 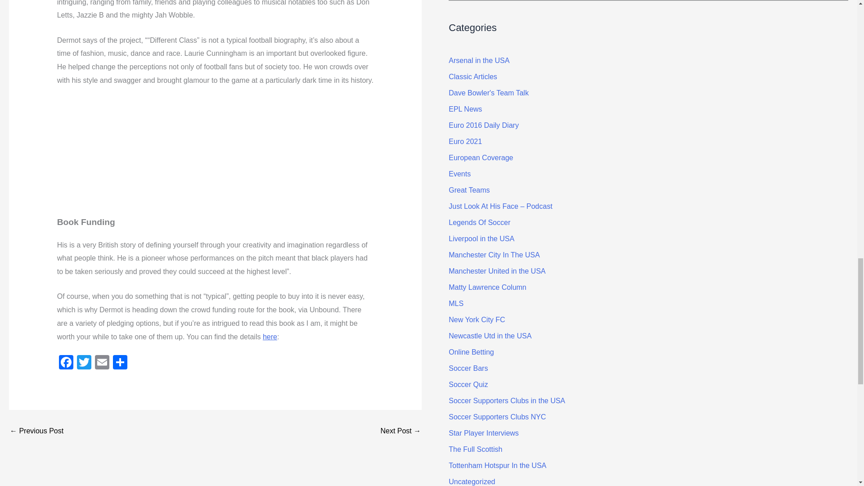 What do you see at coordinates (459, 174) in the screenshot?
I see `Events` at bounding box center [459, 174].